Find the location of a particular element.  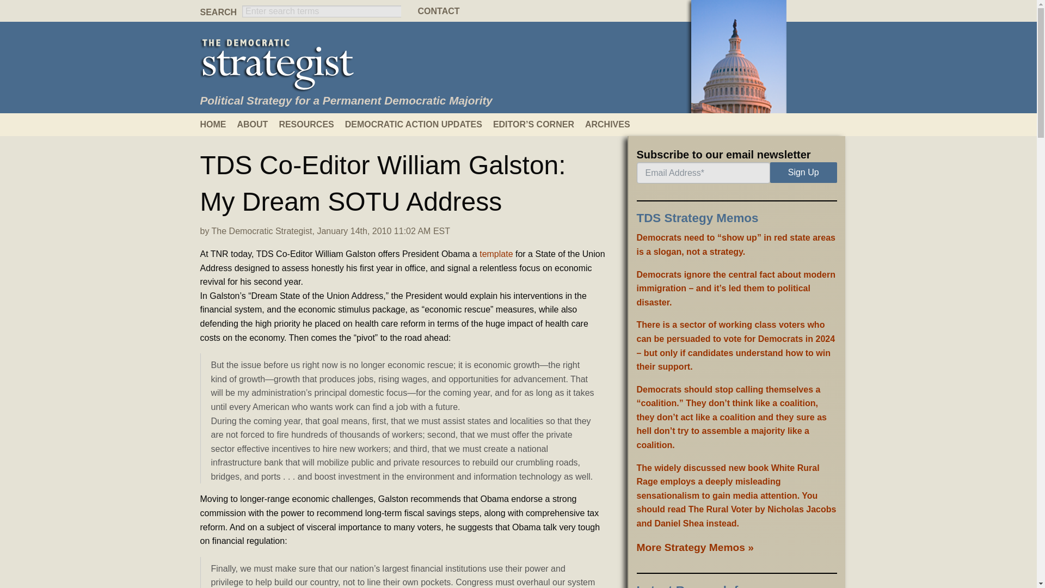

Sign Up is located at coordinates (803, 172).